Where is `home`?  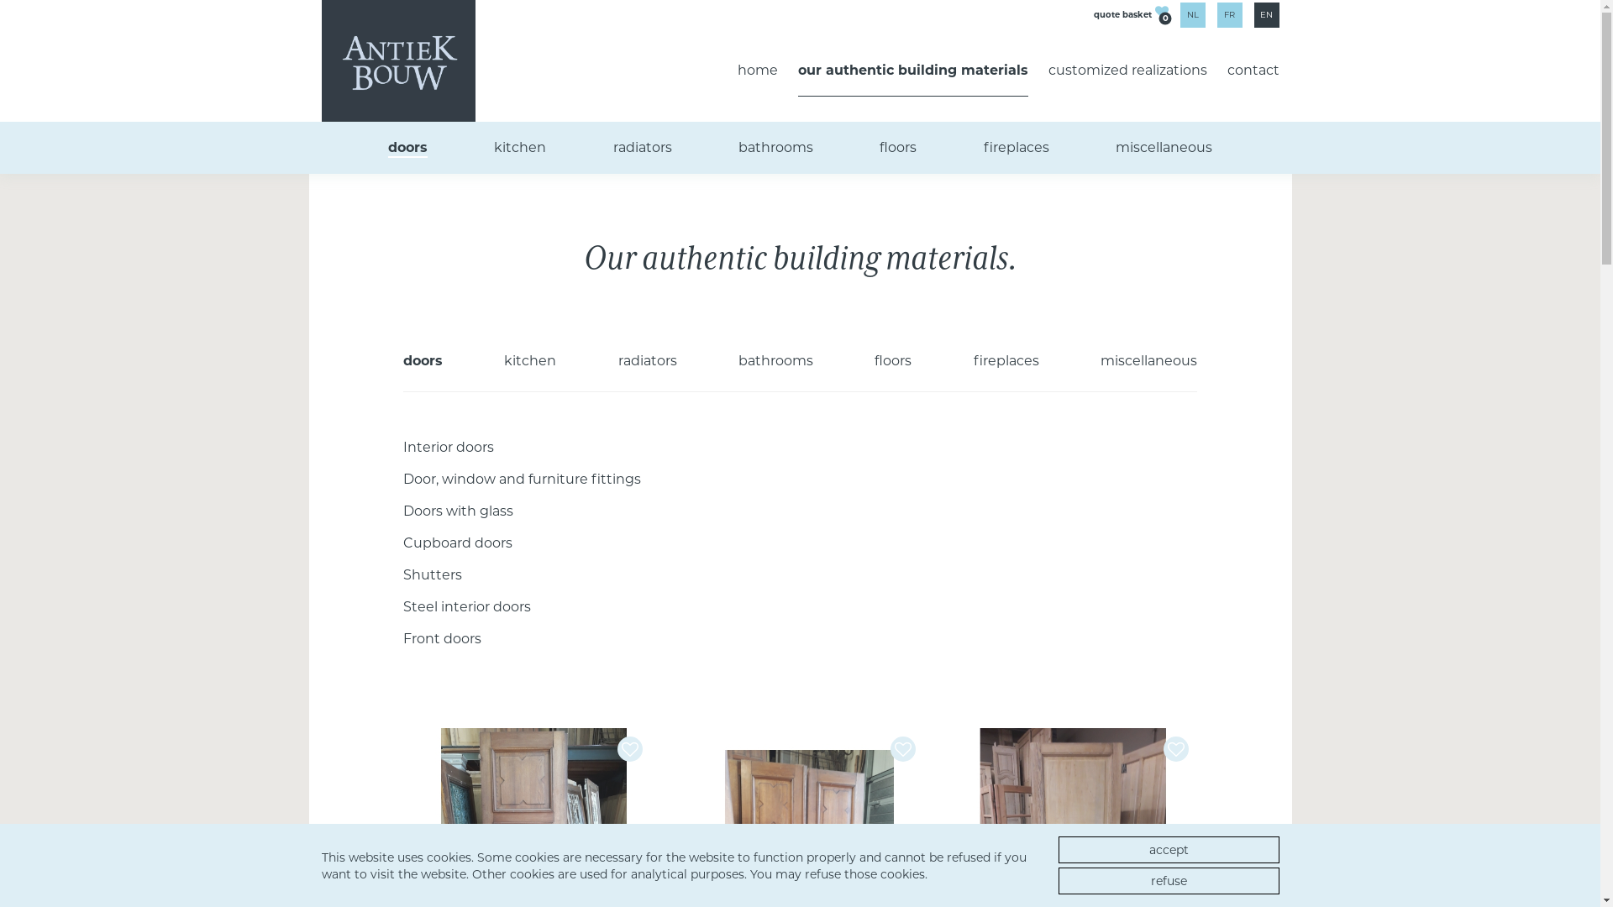 home is located at coordinates (758, 71).